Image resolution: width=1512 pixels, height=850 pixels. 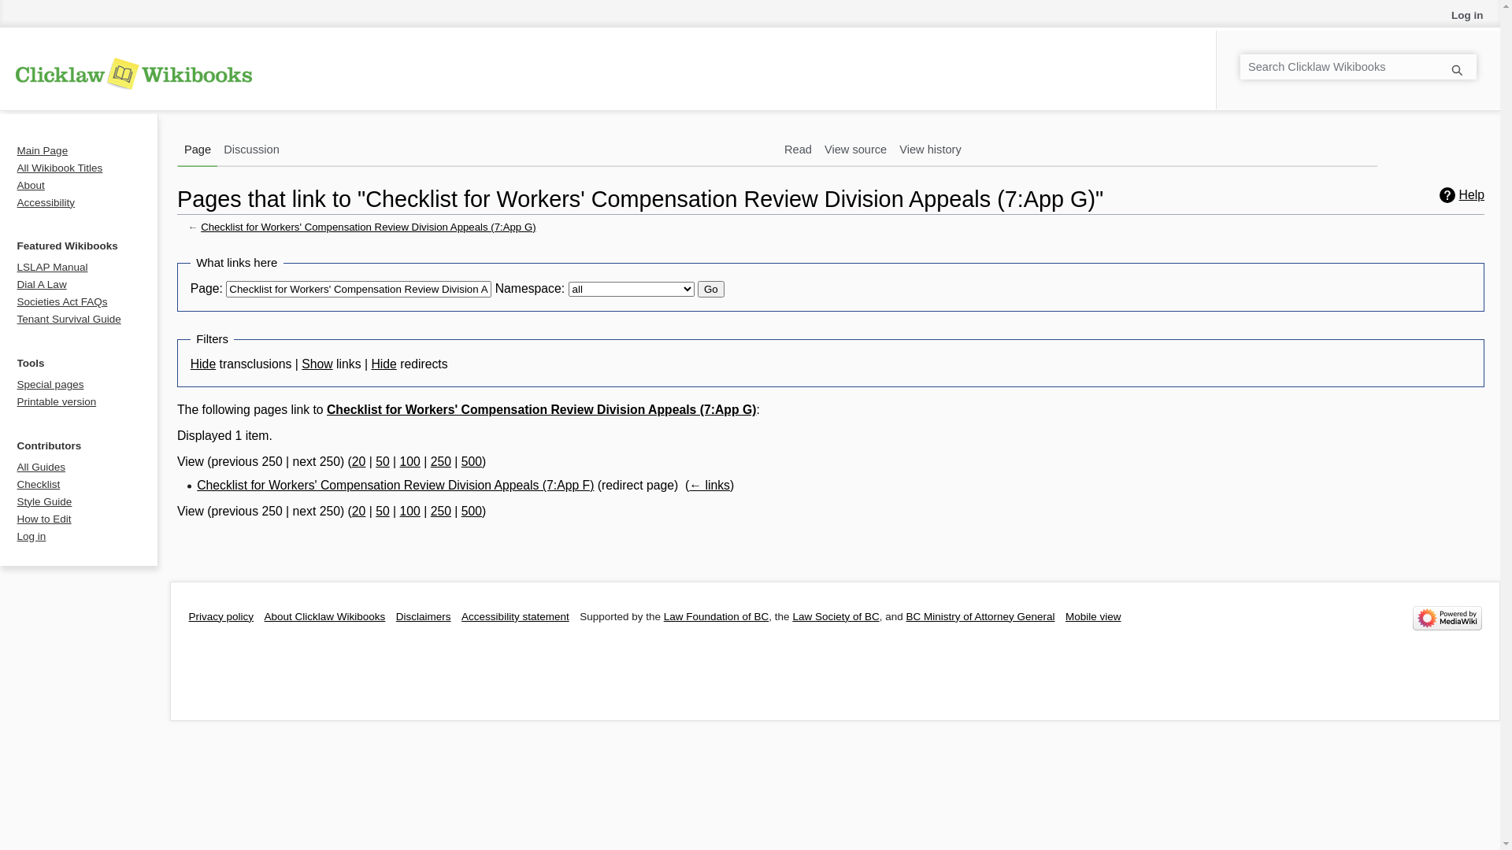 I want to click on Accessibility, so click(x=46, y=203).